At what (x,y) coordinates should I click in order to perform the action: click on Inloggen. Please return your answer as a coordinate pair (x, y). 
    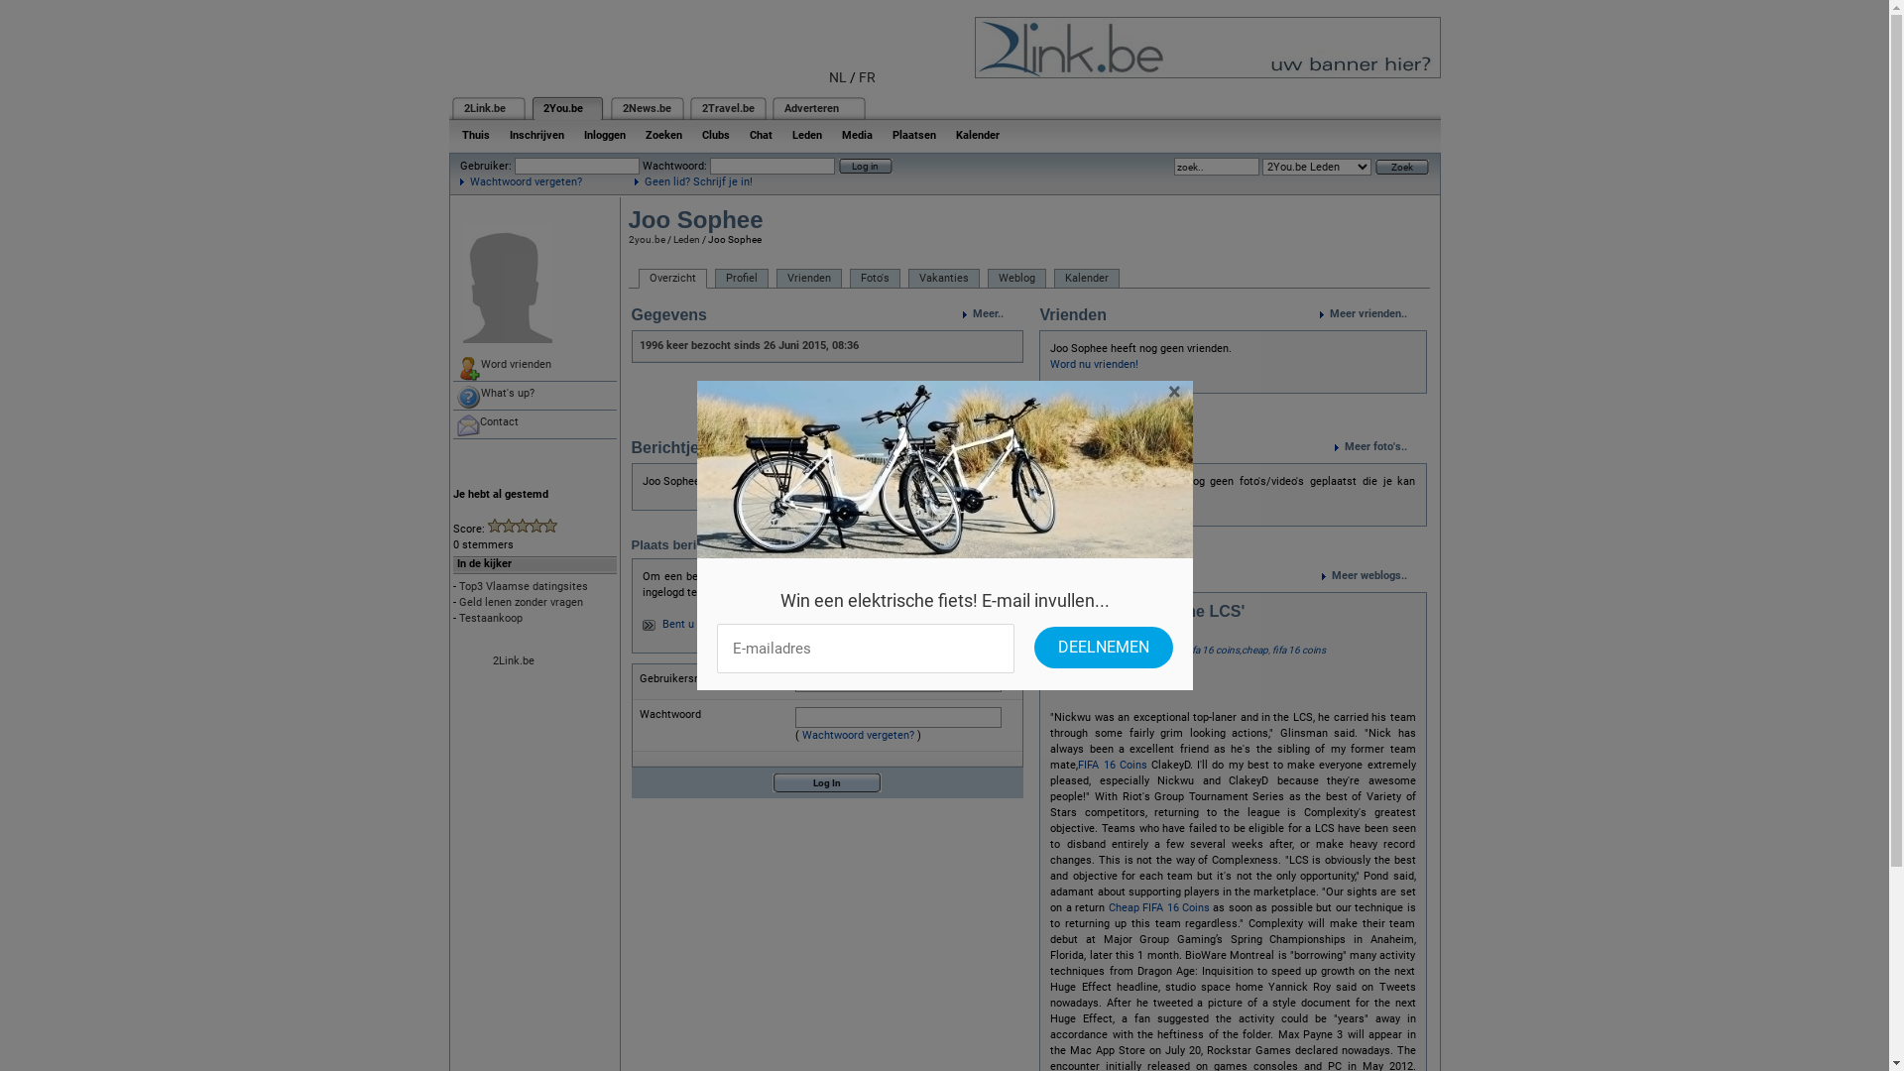
    Looking at the image, I should click on (604, 135).